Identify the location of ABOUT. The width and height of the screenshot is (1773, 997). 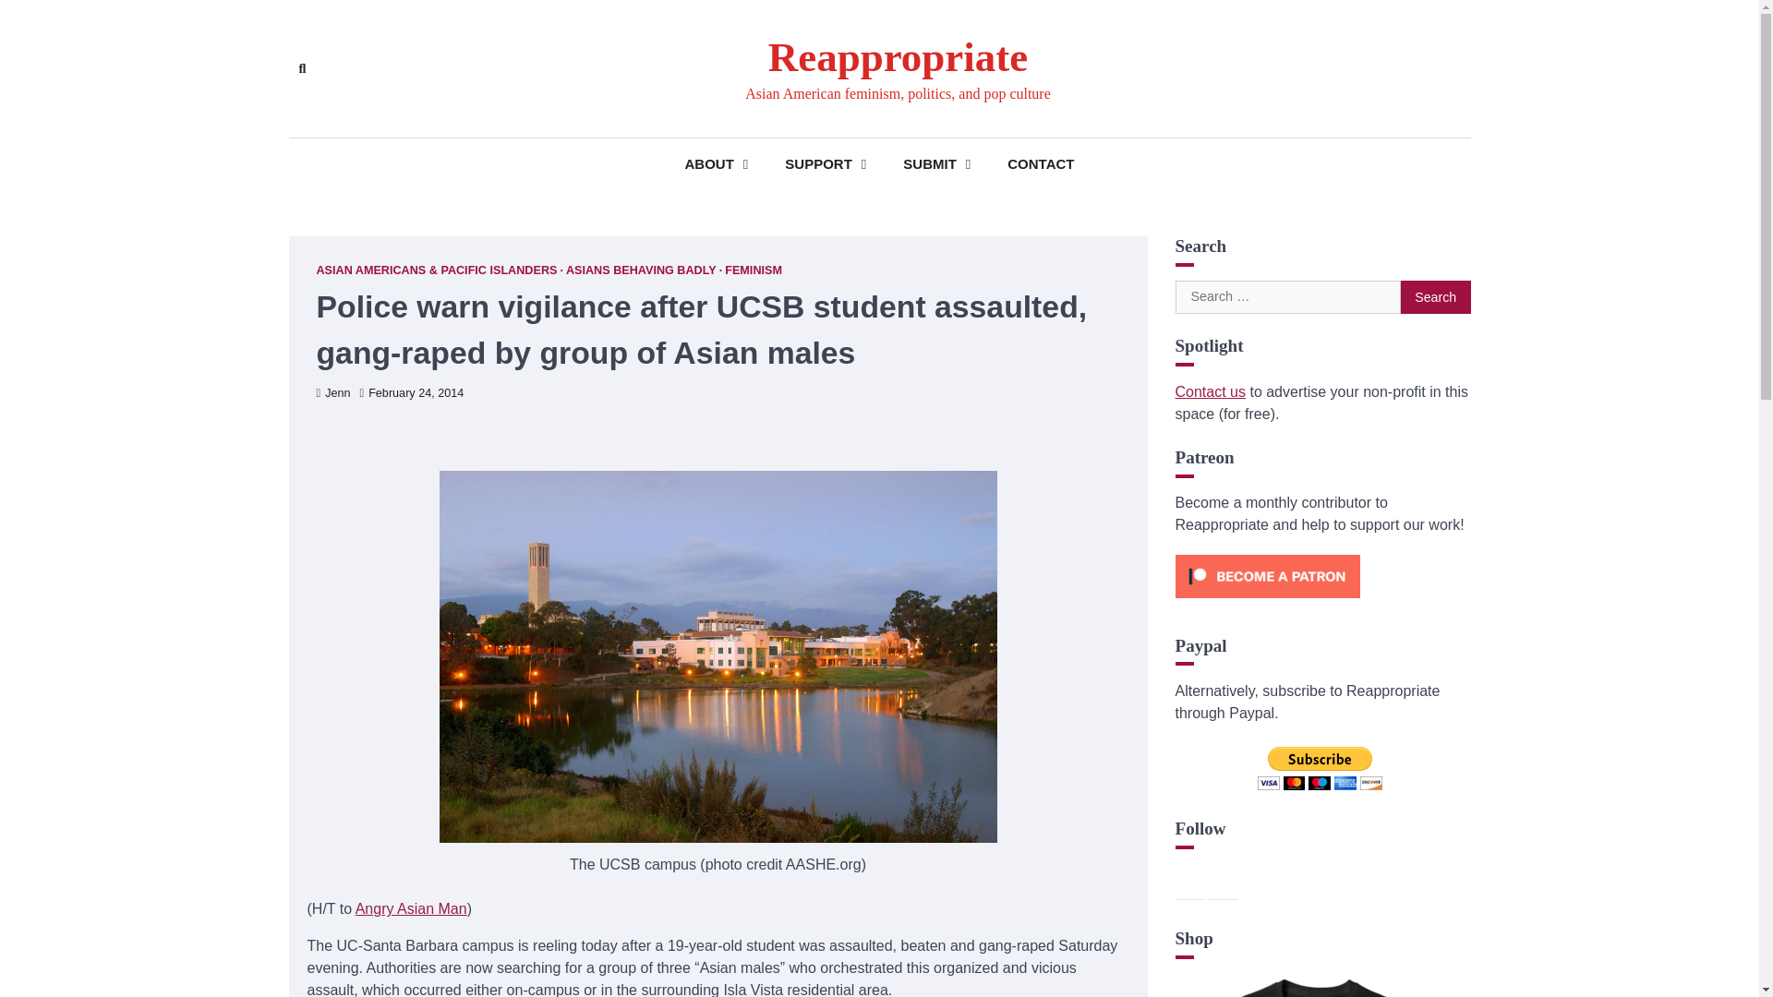
(716, 164).